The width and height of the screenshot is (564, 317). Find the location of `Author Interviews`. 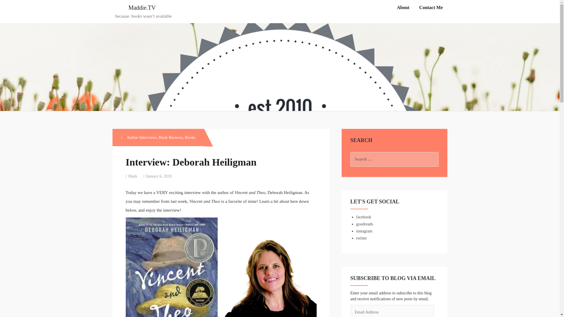

Author Interviews is located at coordinates (142, 137).